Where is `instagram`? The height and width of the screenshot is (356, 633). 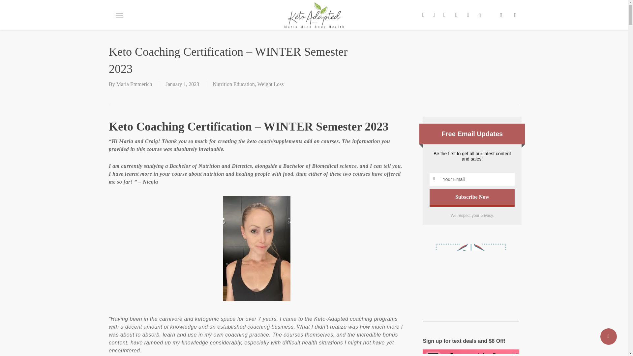 instagram is located at coordinates (468, 15).